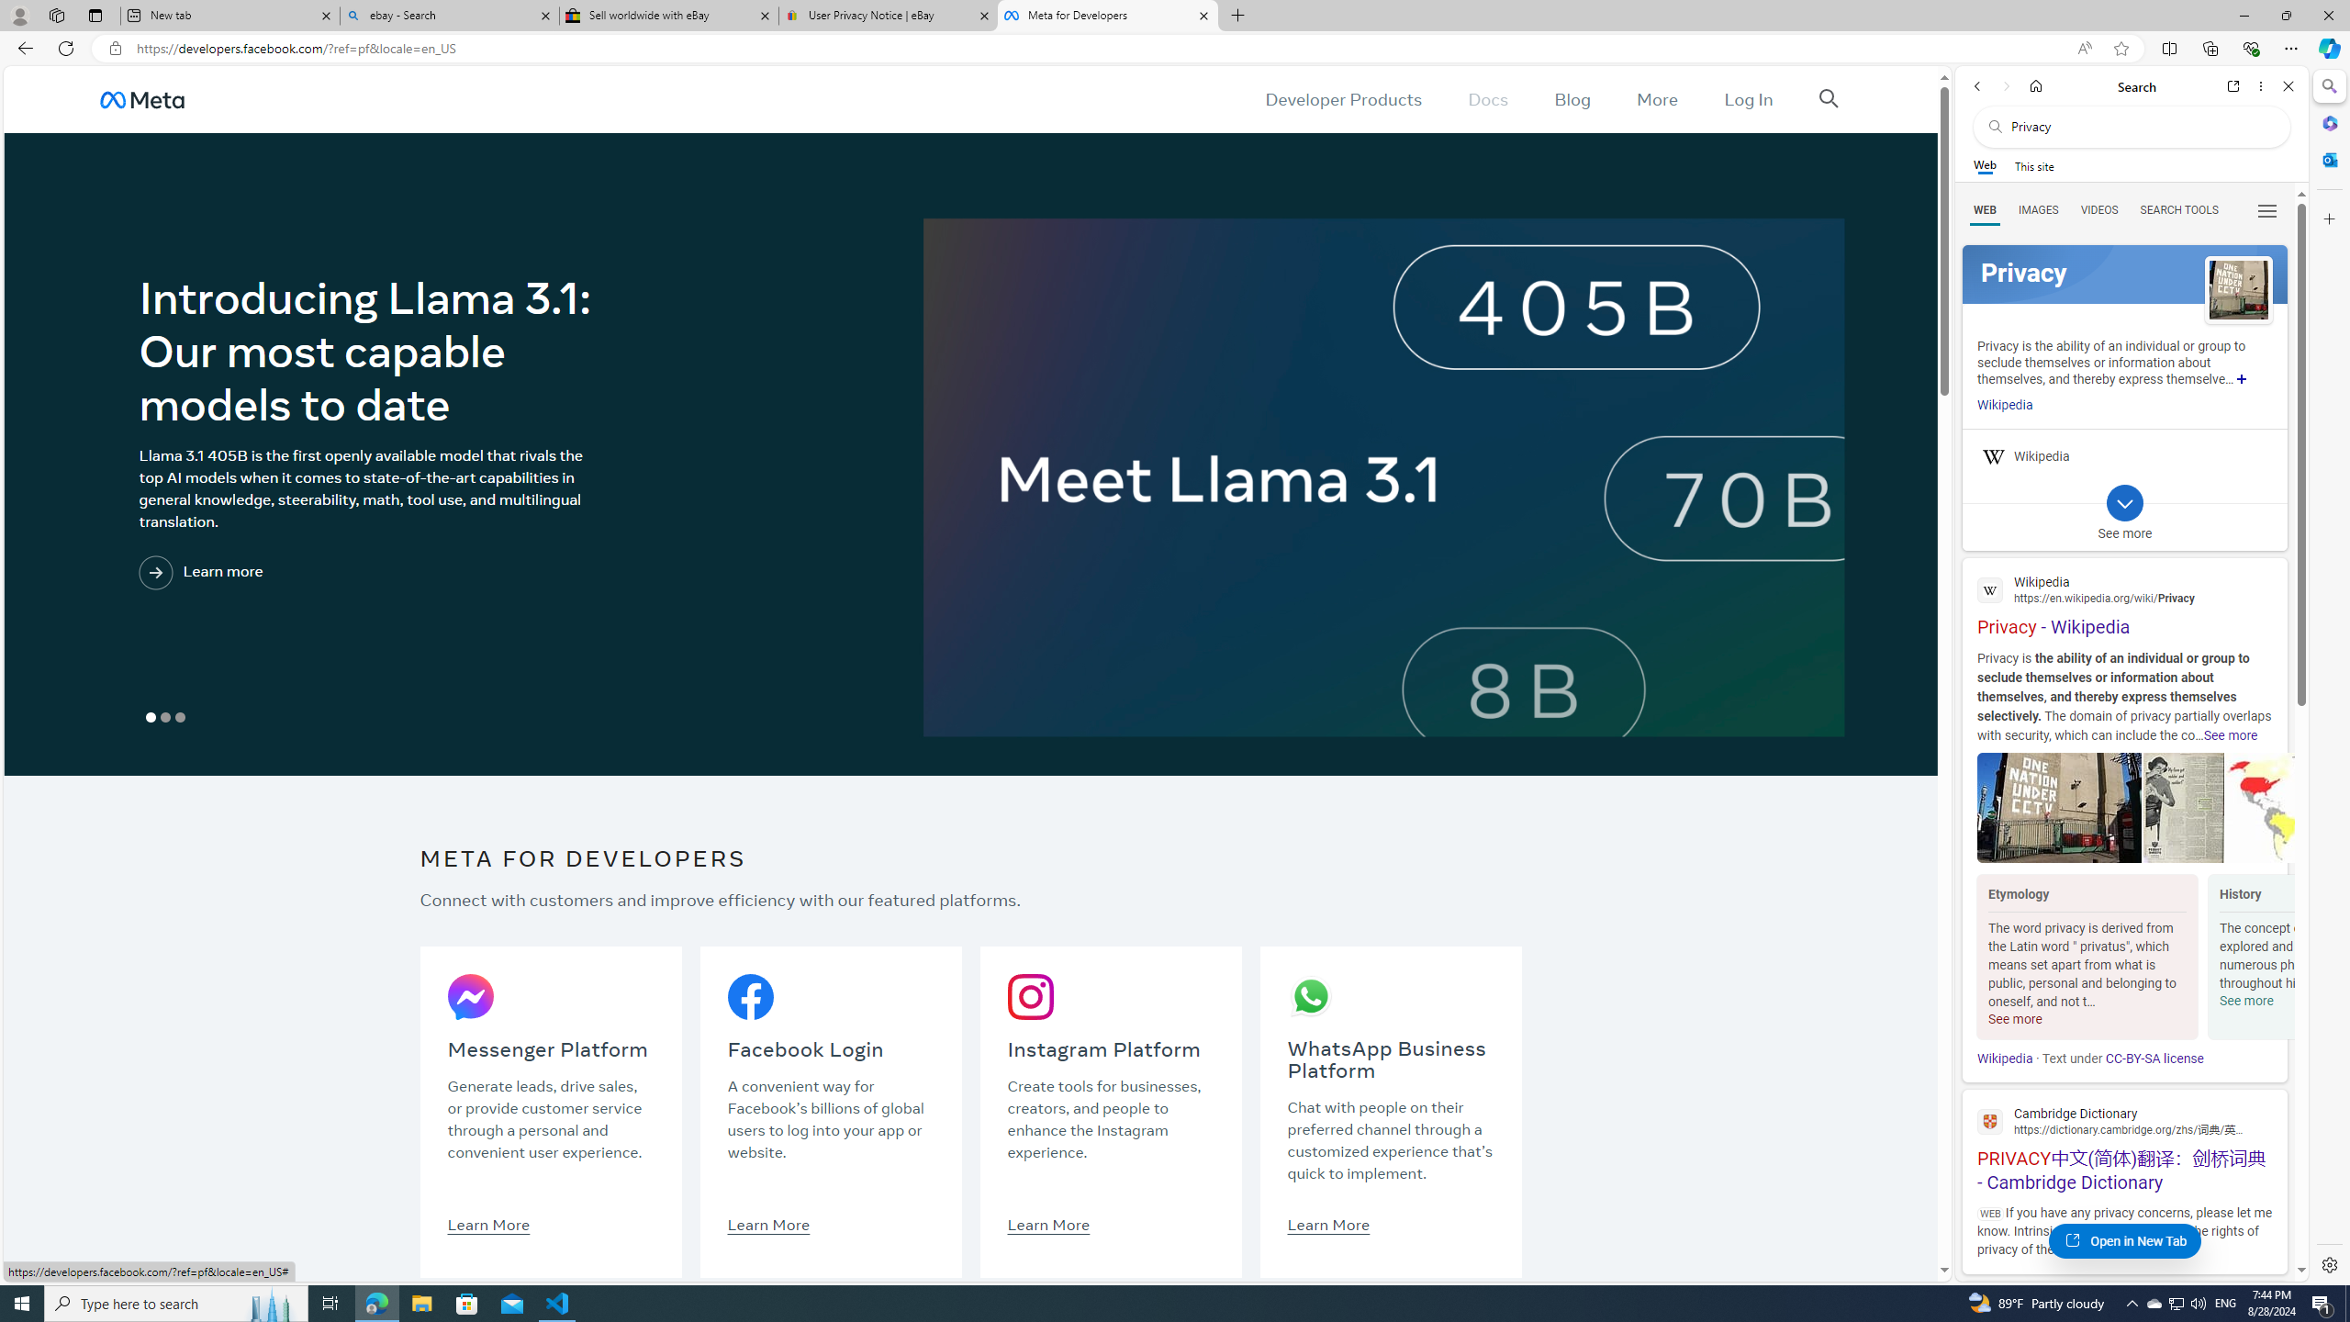 The image size is (2350, 1322). I want to click on AutomationID: u_0_25_3H, so click(143, 99).